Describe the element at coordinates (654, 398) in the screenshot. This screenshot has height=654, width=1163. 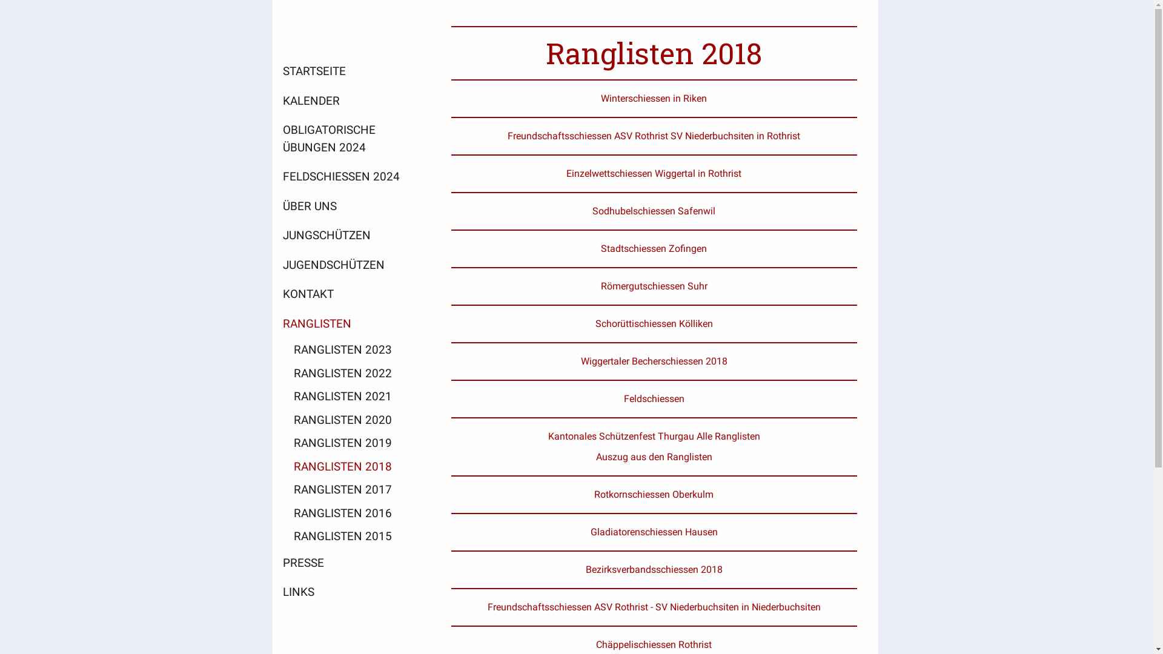
I see `Feldschiessen` at that location.